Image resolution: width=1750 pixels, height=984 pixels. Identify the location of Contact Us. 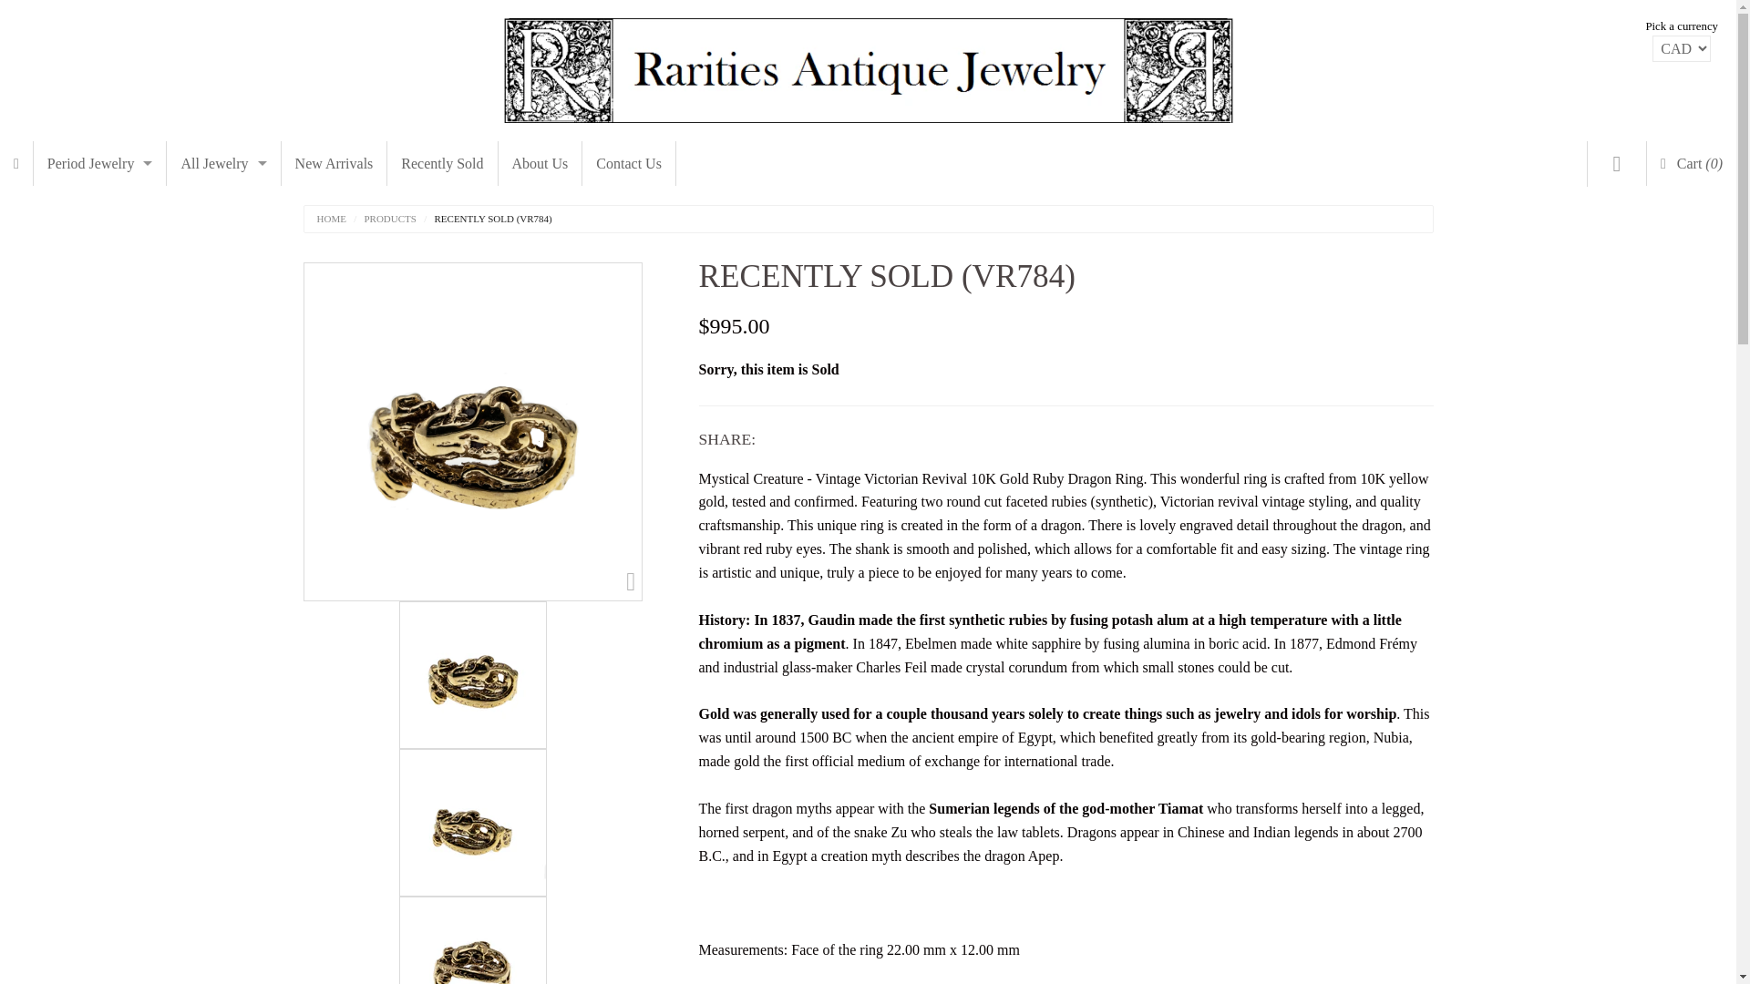
(629, 164).